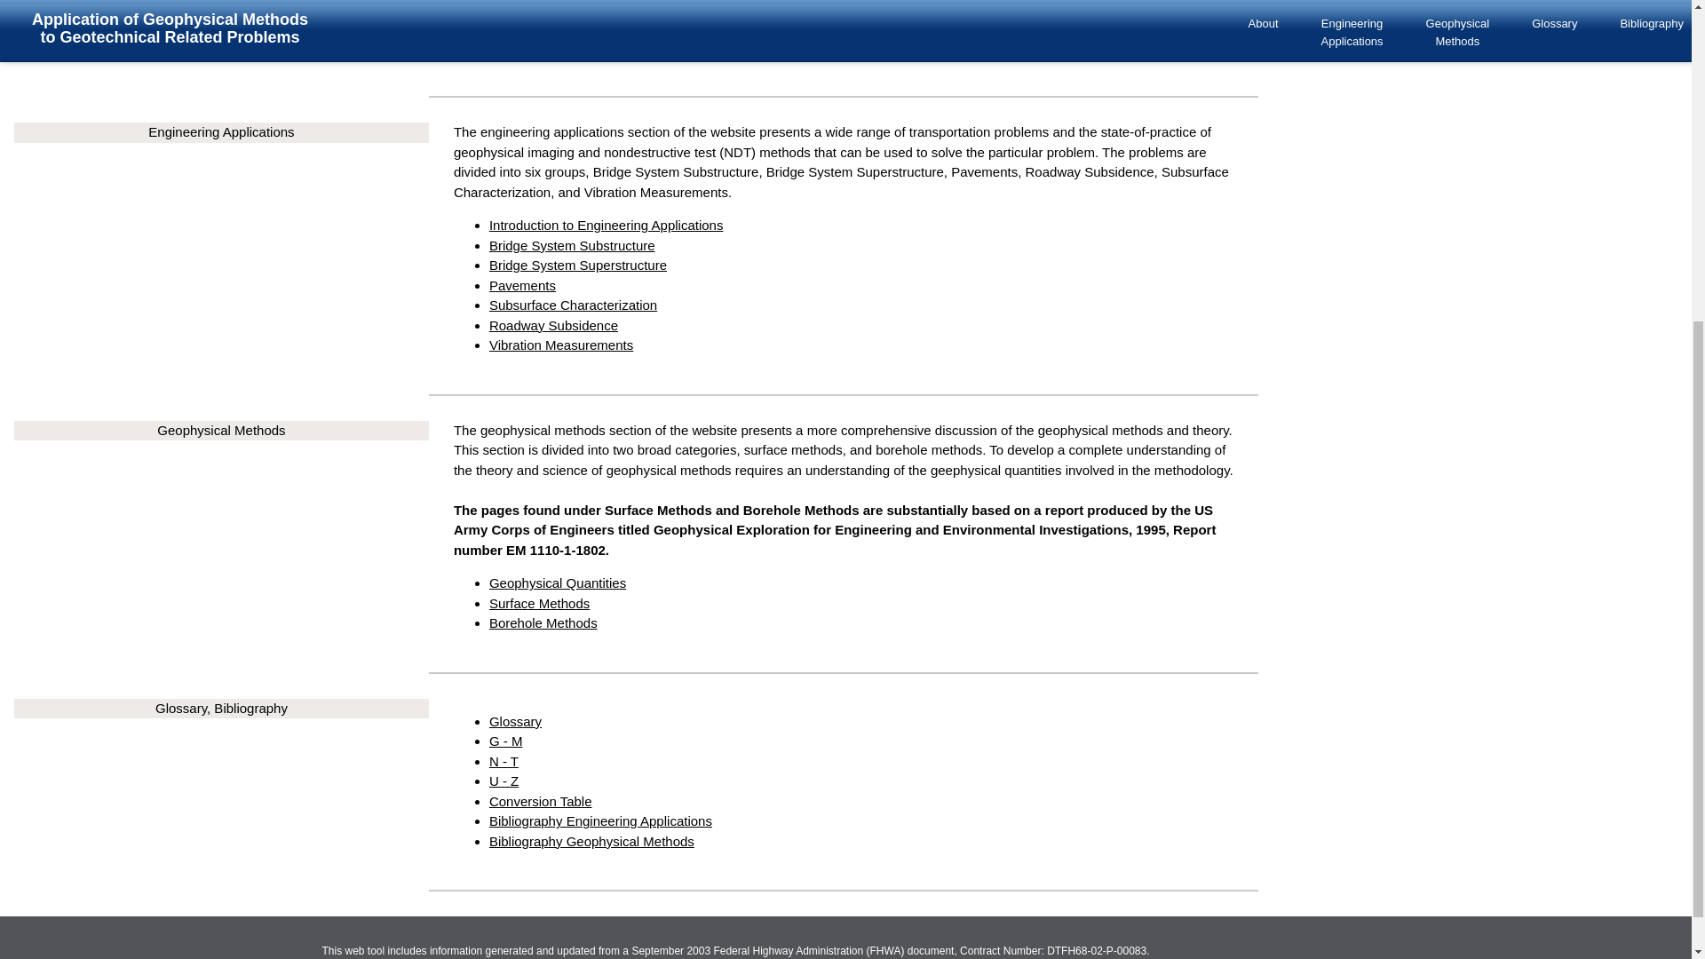  Describe the element at coordinates (522, 286) in the screenshot. I see `Pavements` at that location.